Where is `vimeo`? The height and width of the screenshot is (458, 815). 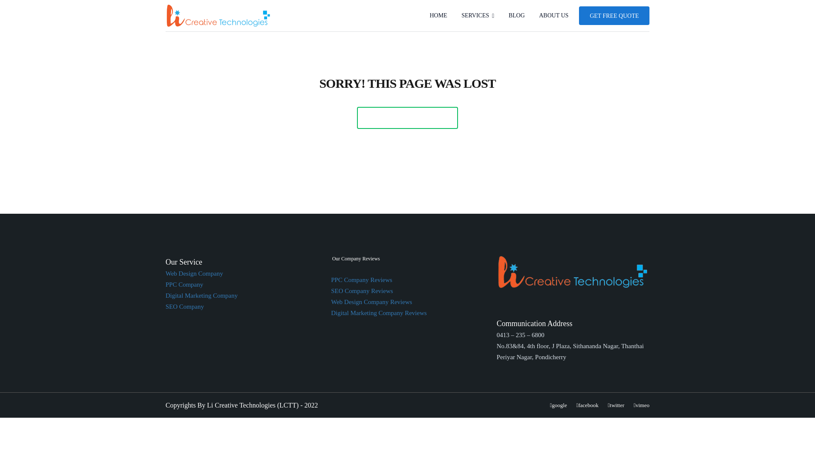 vimeo is located at coordinates (642, 405).